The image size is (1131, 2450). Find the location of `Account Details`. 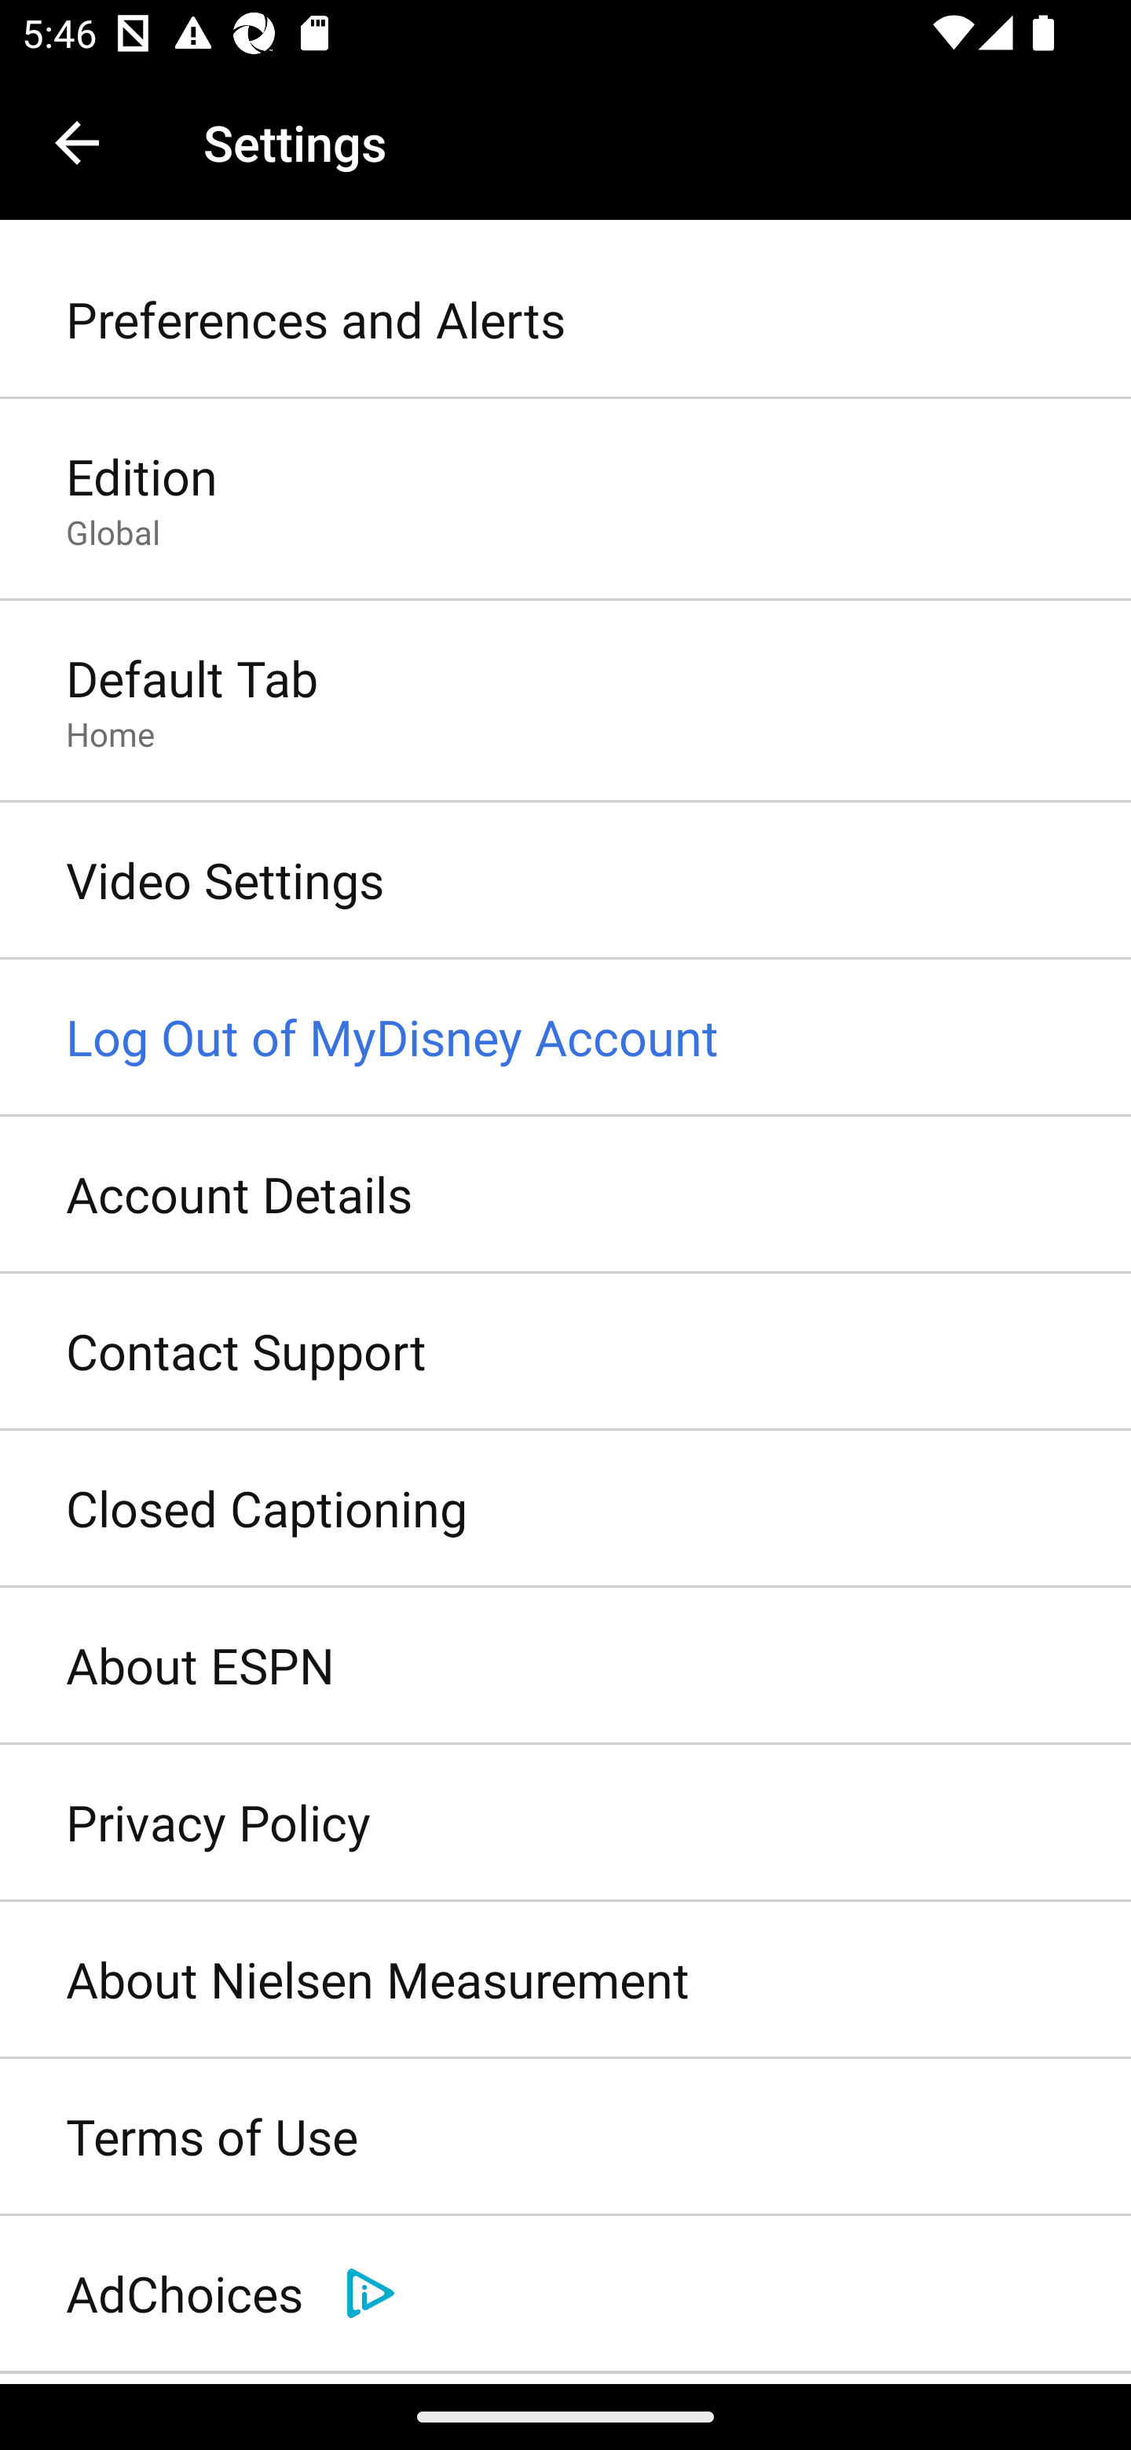

Account Details is located at coordinates (565, 1195).